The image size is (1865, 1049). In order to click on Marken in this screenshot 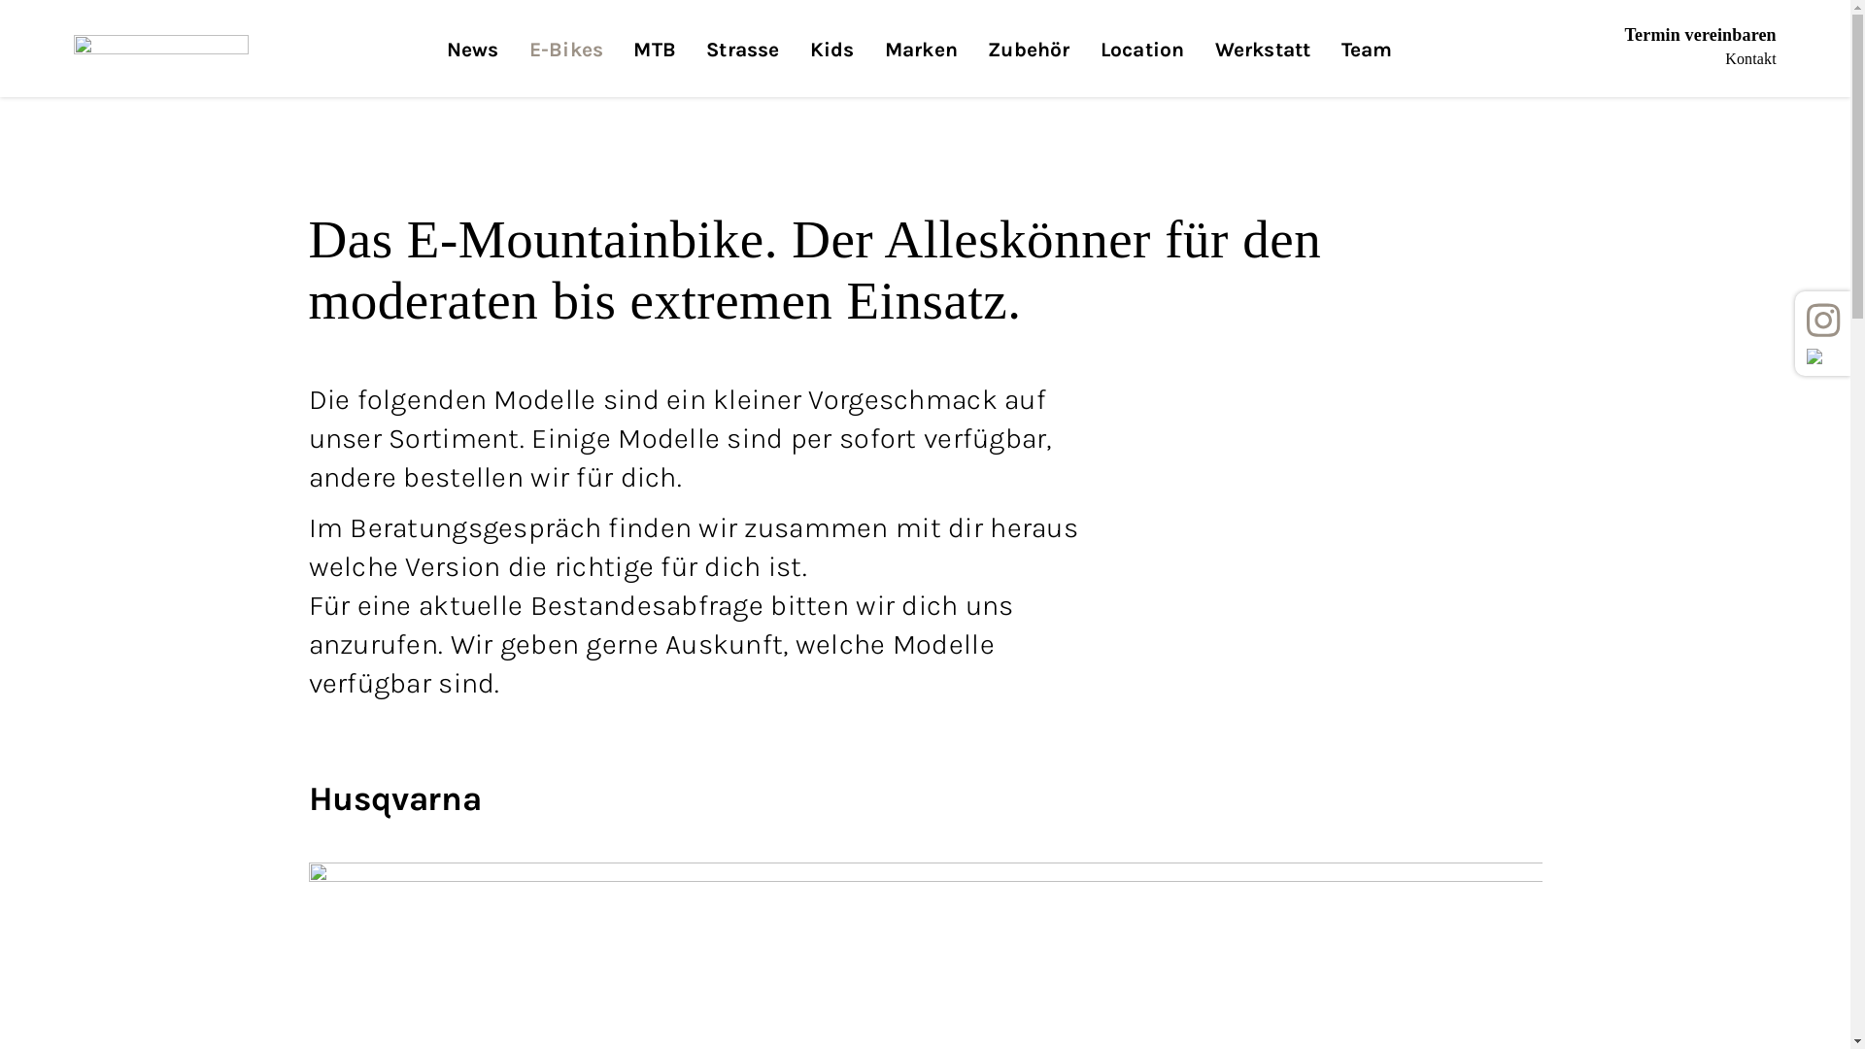, I will do `click(921, 67)`.